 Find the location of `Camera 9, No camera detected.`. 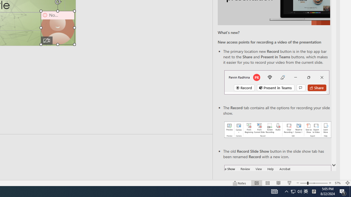

Camera 9, No camera detected. is located at coordinates (58, 28).